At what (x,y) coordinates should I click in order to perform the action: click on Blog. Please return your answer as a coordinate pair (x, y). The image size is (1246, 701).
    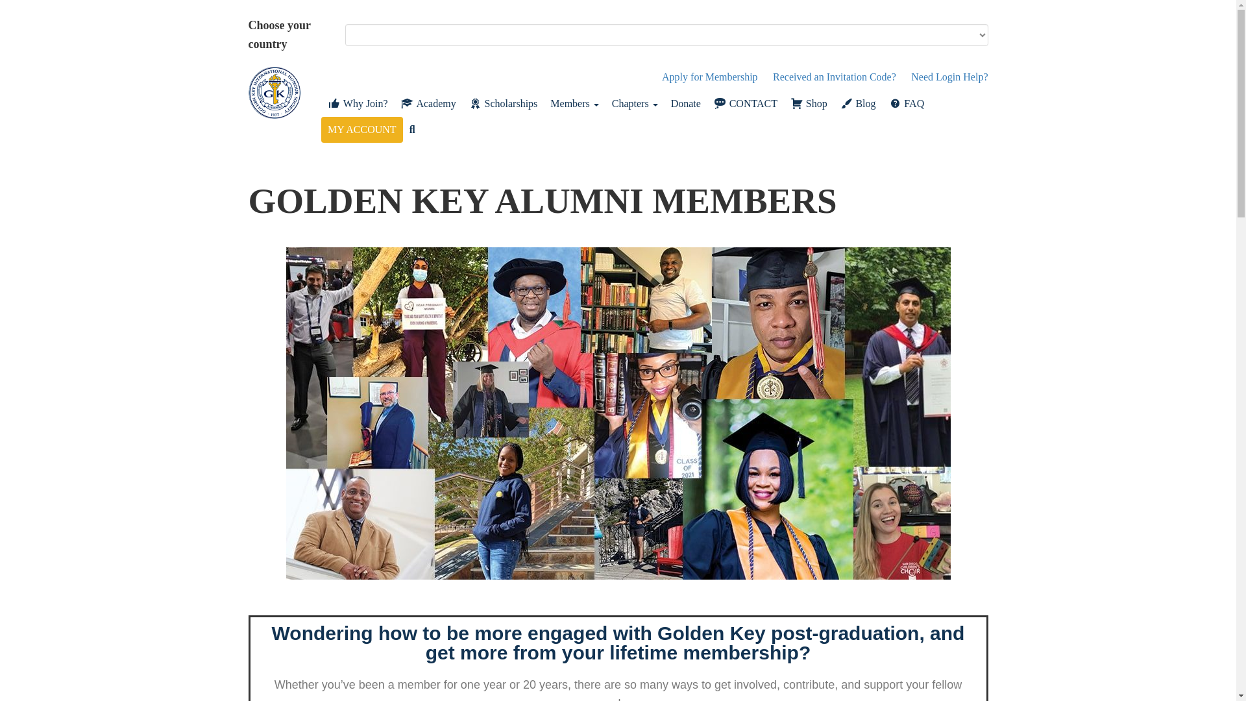
    Looking at the image, I should click on (858, 104).